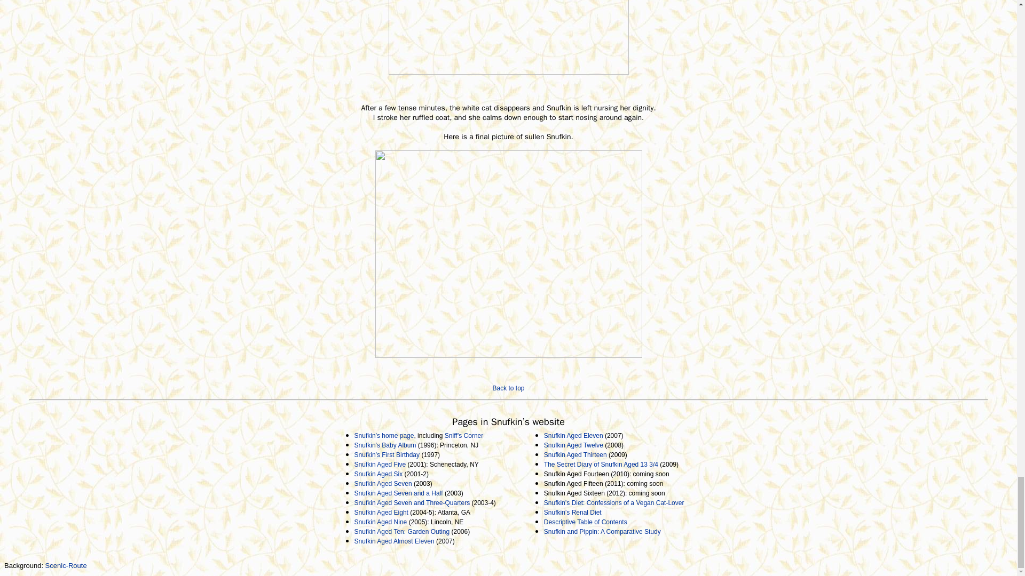 Image resolution: width=1025 pixels, height=576 pixels. I want to click on Snufkin and Pippin: A Comparative Study, so click(602, 532).